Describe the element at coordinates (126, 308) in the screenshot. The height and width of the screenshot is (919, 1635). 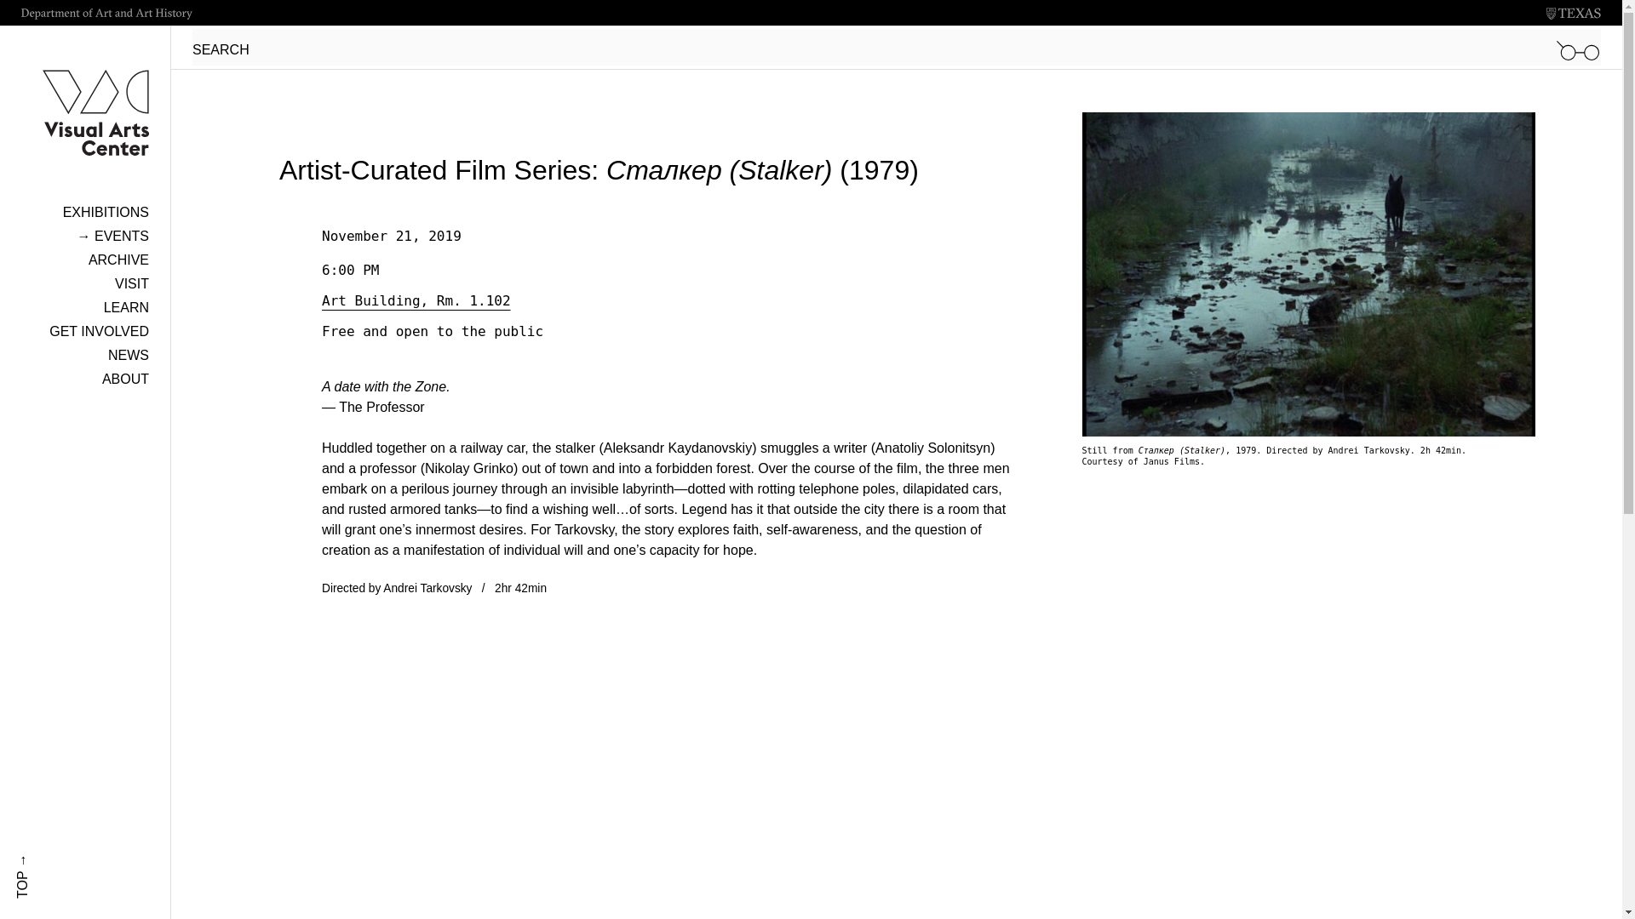
I see `LEARN` at that location.